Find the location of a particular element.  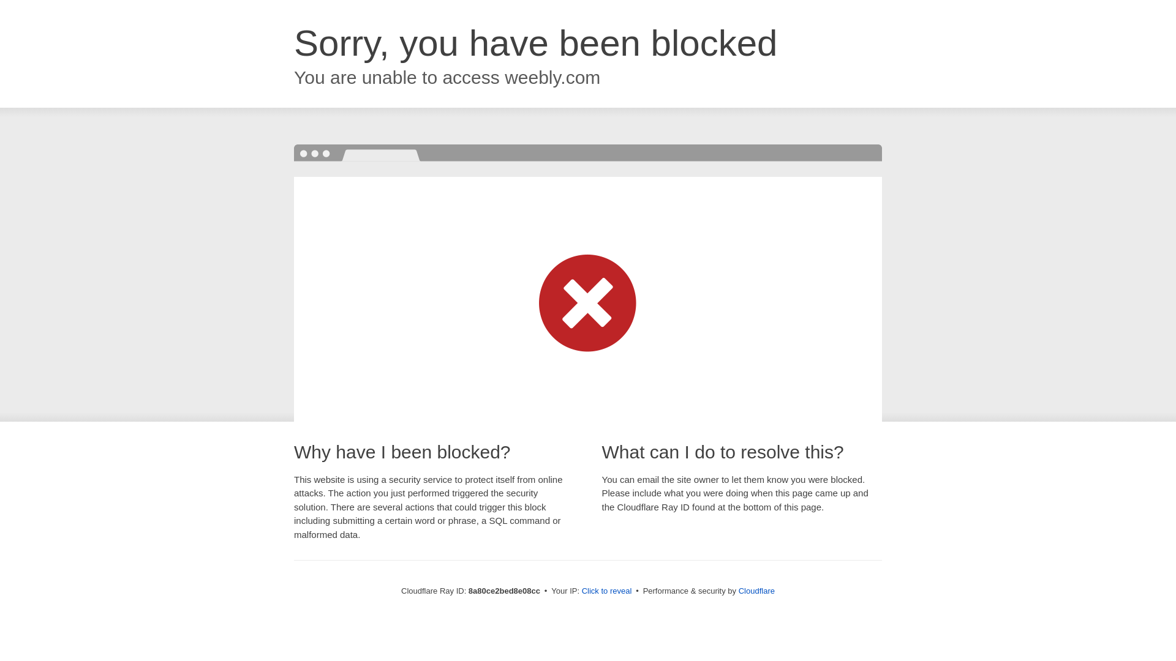

Click to reveal is located at coordinates (607, 591).